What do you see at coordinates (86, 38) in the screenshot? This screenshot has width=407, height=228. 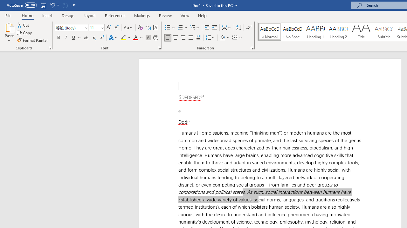 I see `Strikethrough` at bounding box center [86, 38].